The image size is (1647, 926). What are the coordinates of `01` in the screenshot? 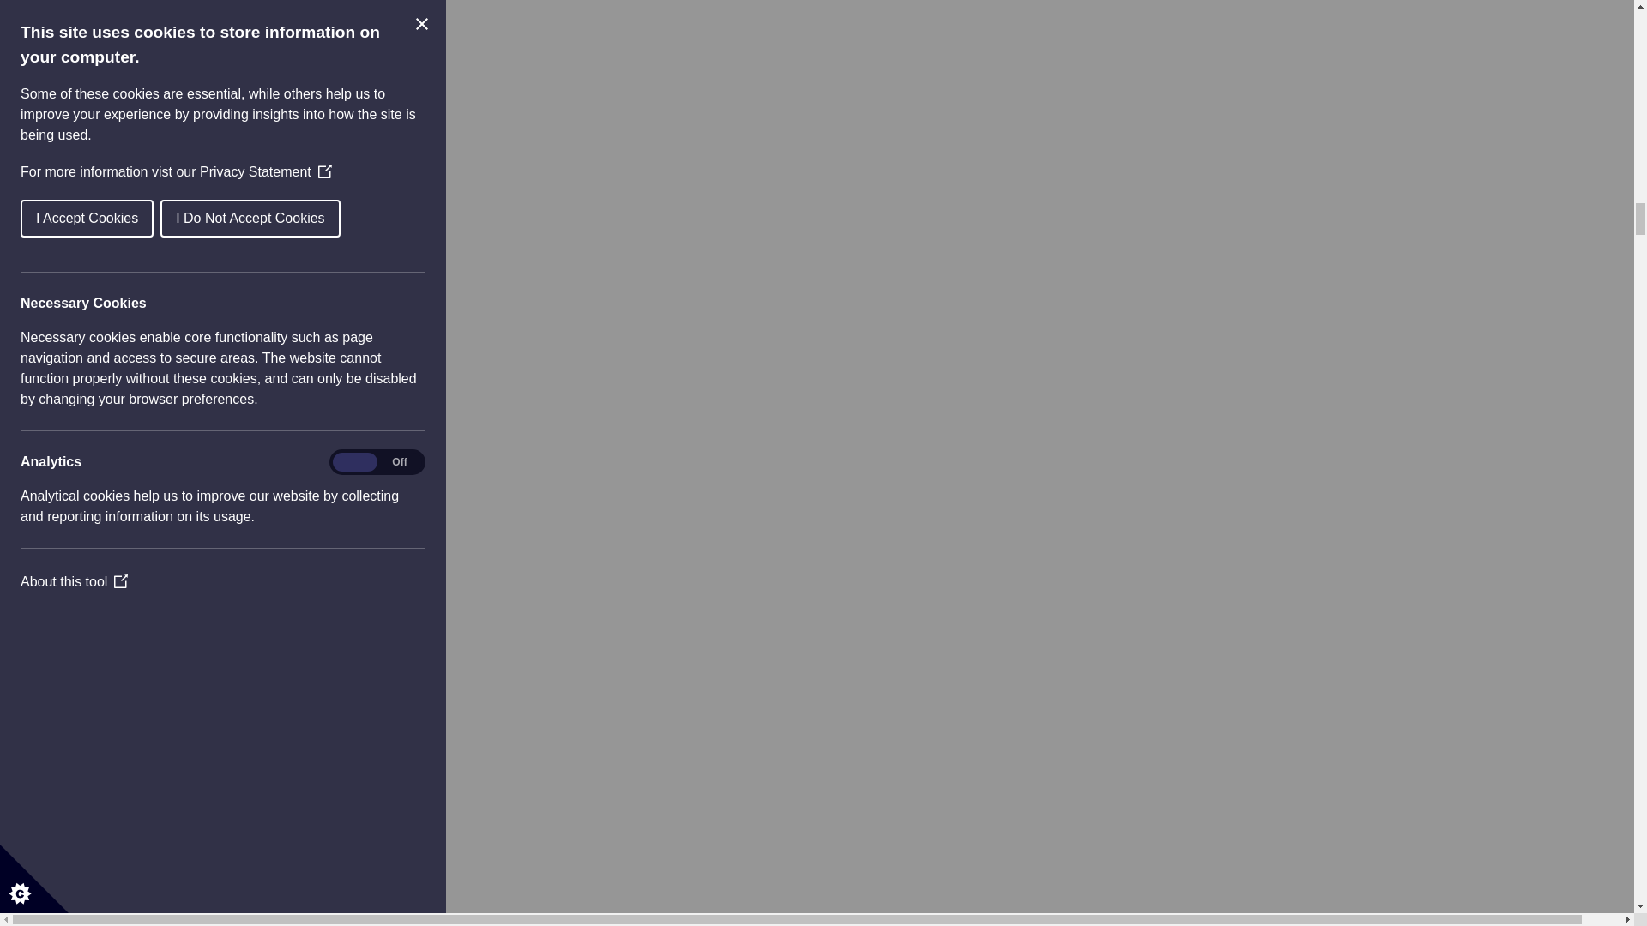 It's located at (105, 343).